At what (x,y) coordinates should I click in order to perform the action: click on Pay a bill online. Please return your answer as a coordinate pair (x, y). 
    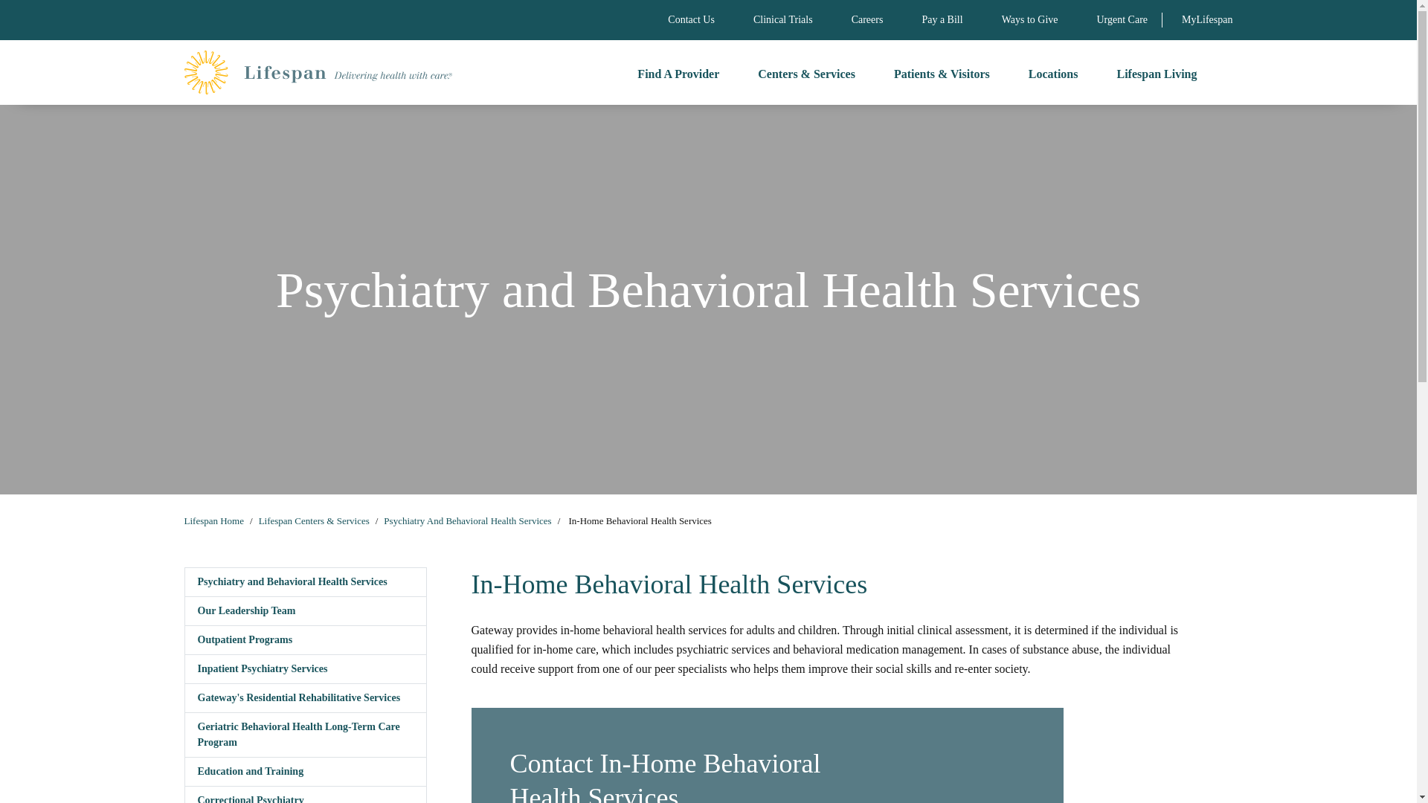
    Looking at the image, I should click on (942, 20).